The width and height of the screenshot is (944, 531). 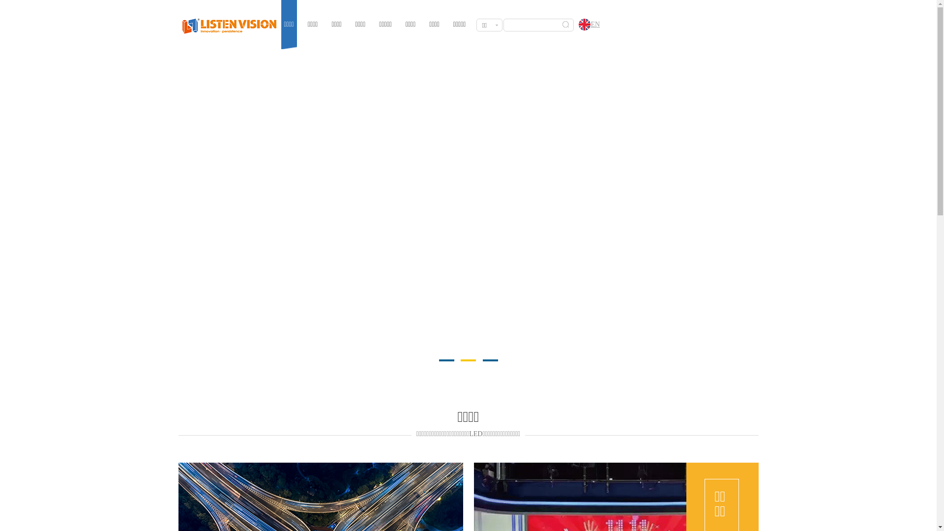 What do you see at coordinates (928, 137) in the screenshot?
I see ` ` at bounding box center [928, 137].